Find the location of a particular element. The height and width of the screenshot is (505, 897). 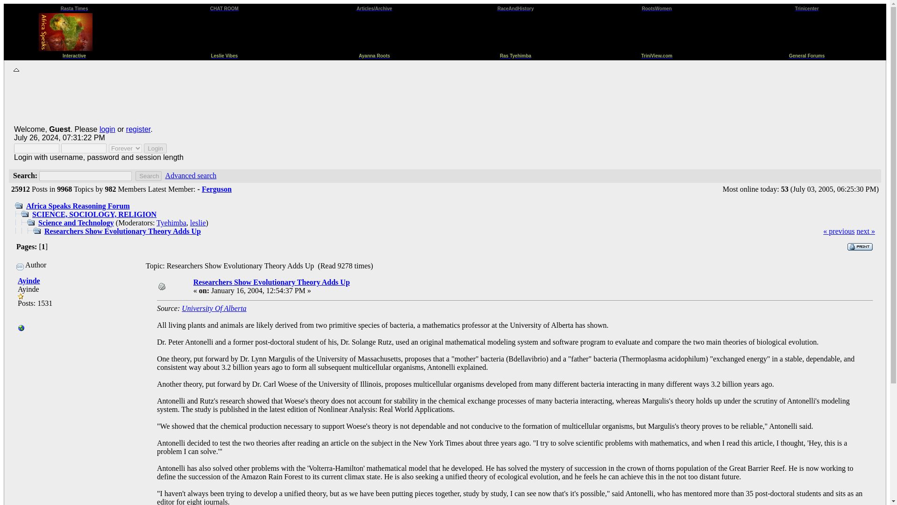

General Forums is located at coordinates (807, 54).